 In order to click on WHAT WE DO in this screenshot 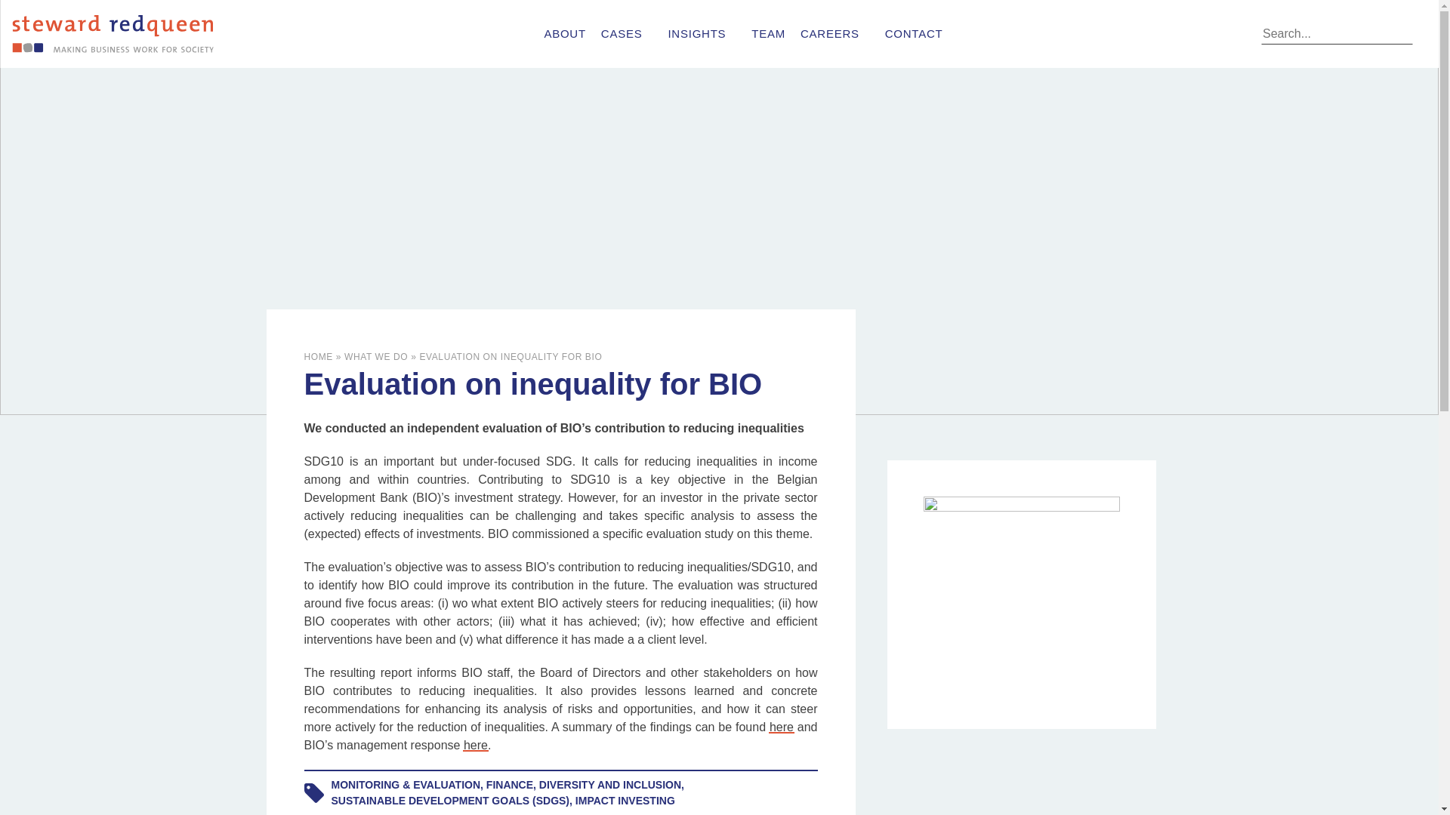, I will do `click(376, 356)`.